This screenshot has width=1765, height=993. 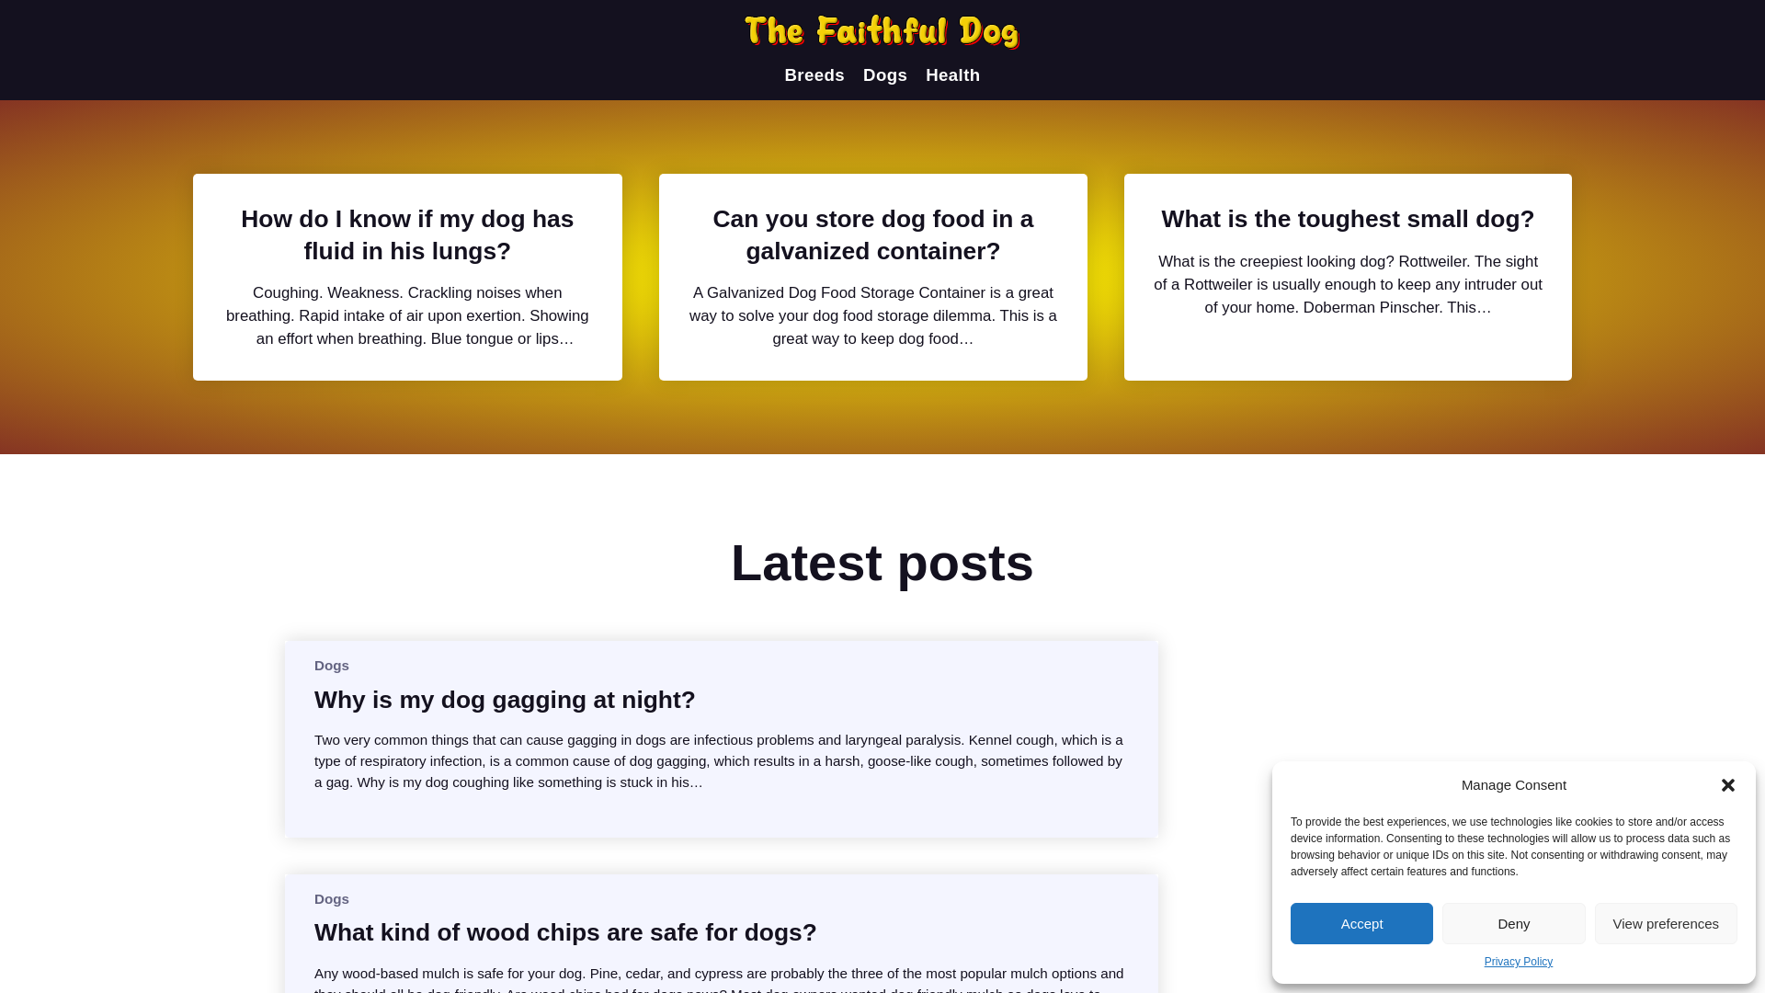 What do you see at coordinates (407, 235) in the screenshot?
I see `How do I know if my dog has fluid in his lungs?` at bounding box center [407, 235].